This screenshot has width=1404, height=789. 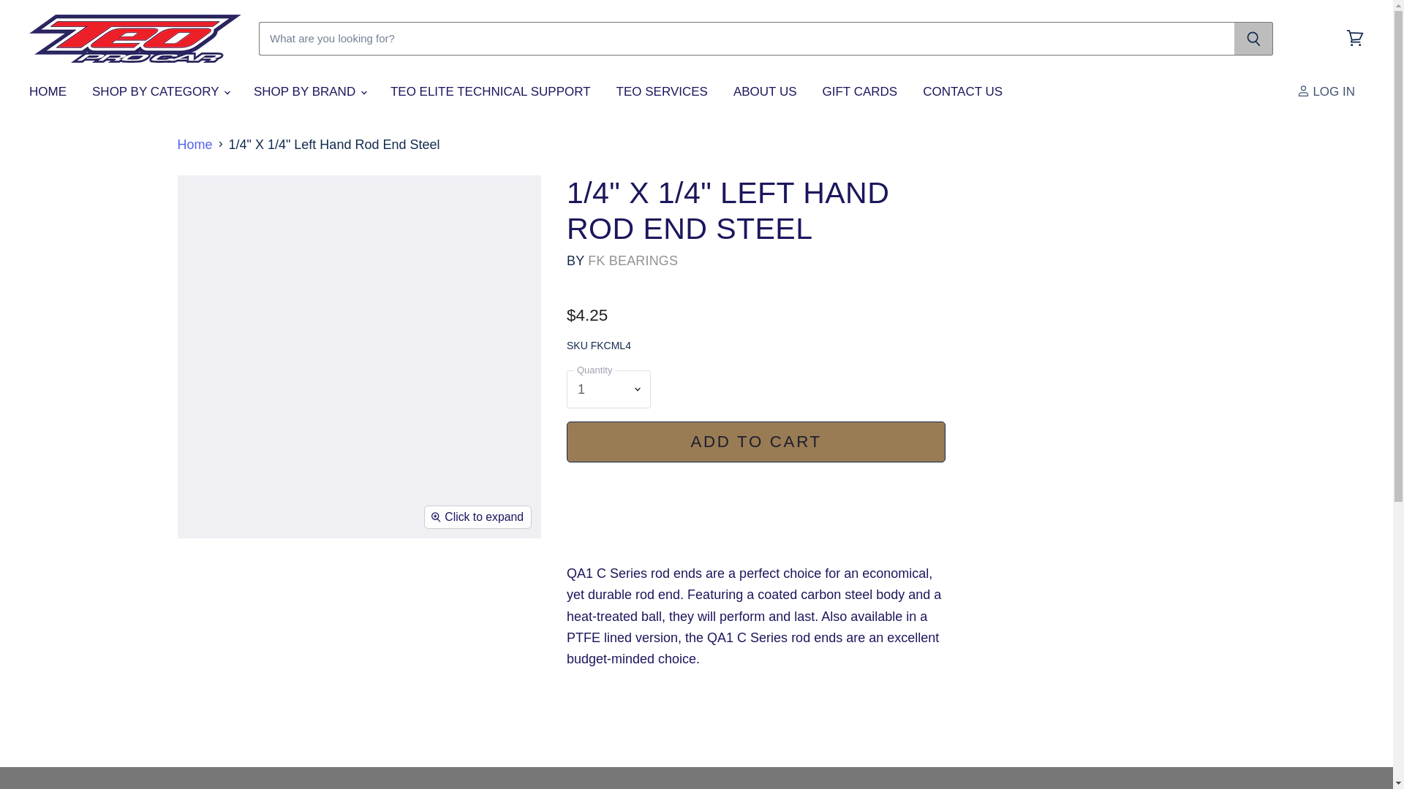 I want to click on FK Bearings, so click(x=633, y=260).